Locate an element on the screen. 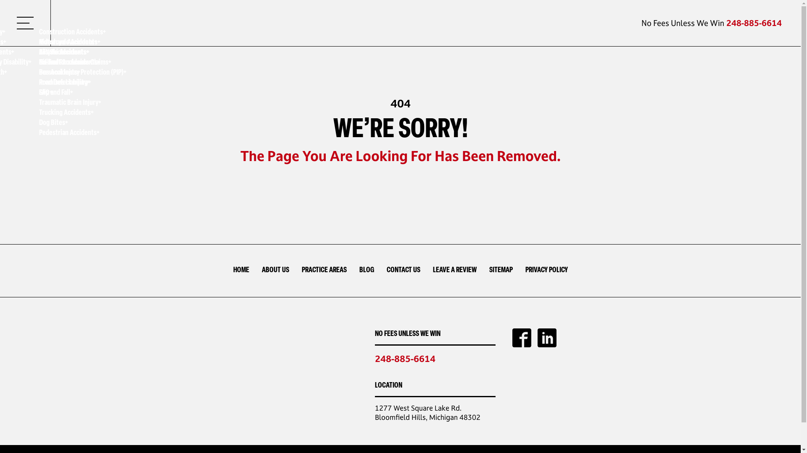  LEAVE A REVIEW is located at coordinates (454, 271).